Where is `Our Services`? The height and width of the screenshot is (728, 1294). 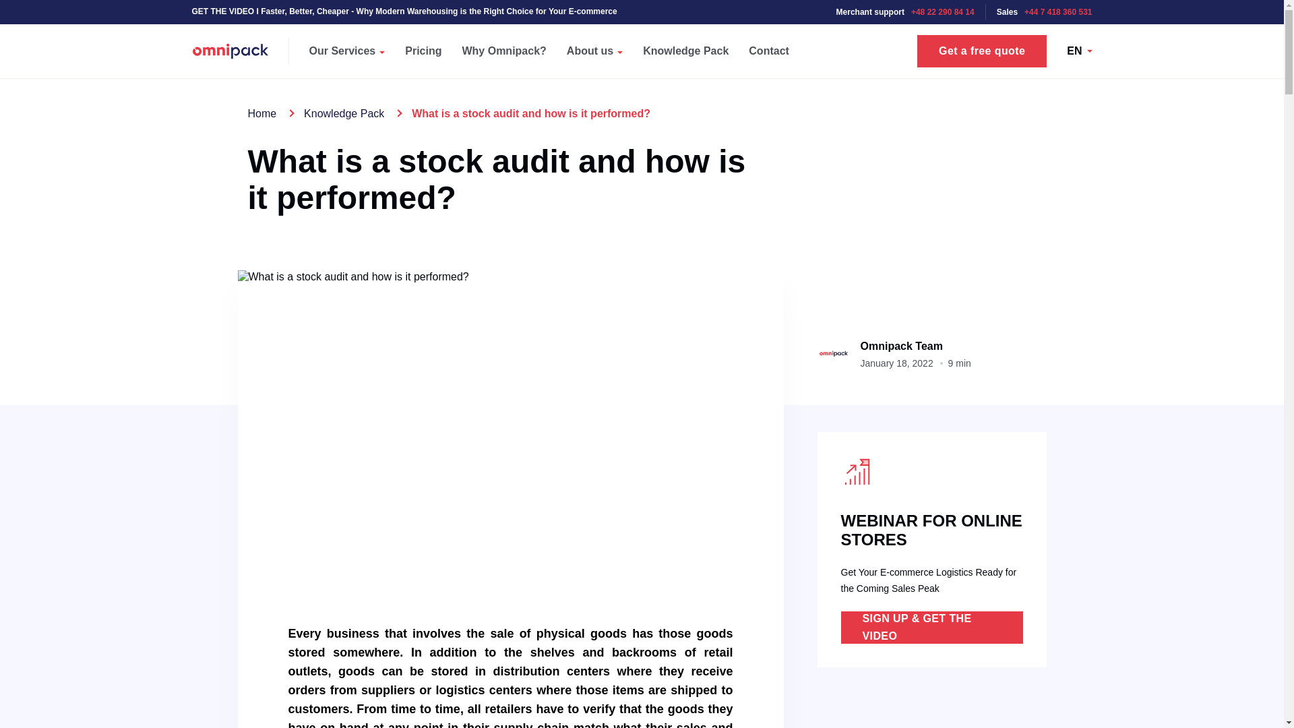 Our Services is located at coordinates (347, 51).